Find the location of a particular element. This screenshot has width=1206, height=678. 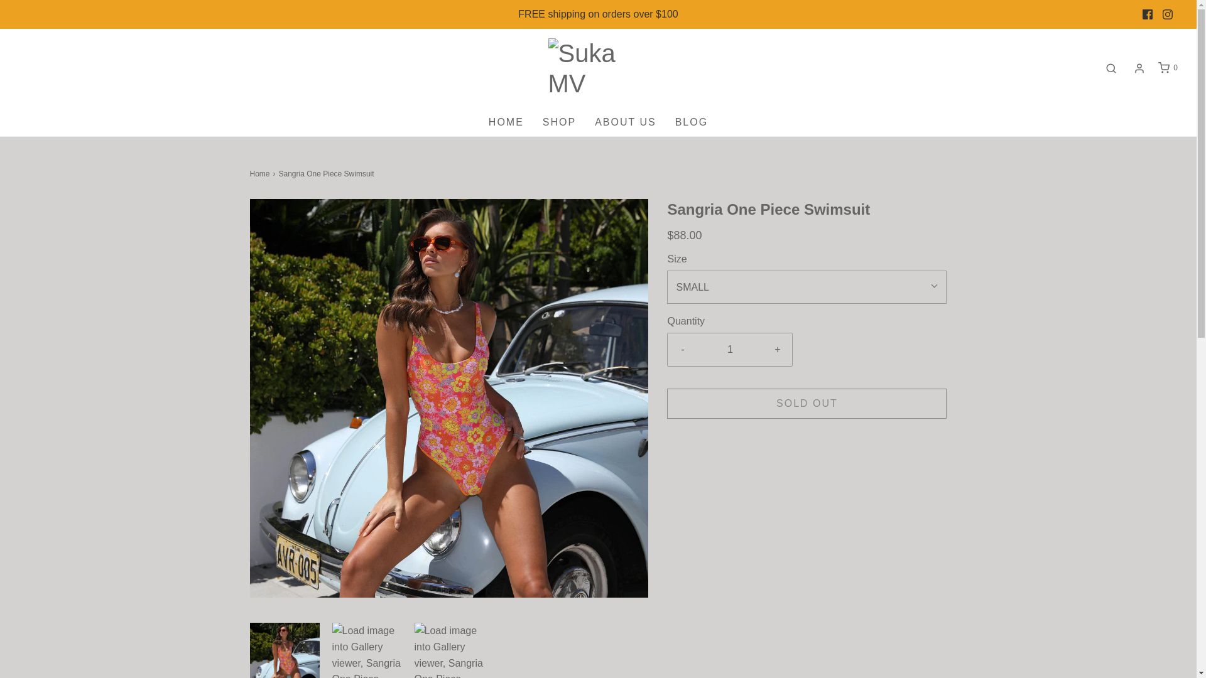

ABOUT US is located at coordinates (625, 122).